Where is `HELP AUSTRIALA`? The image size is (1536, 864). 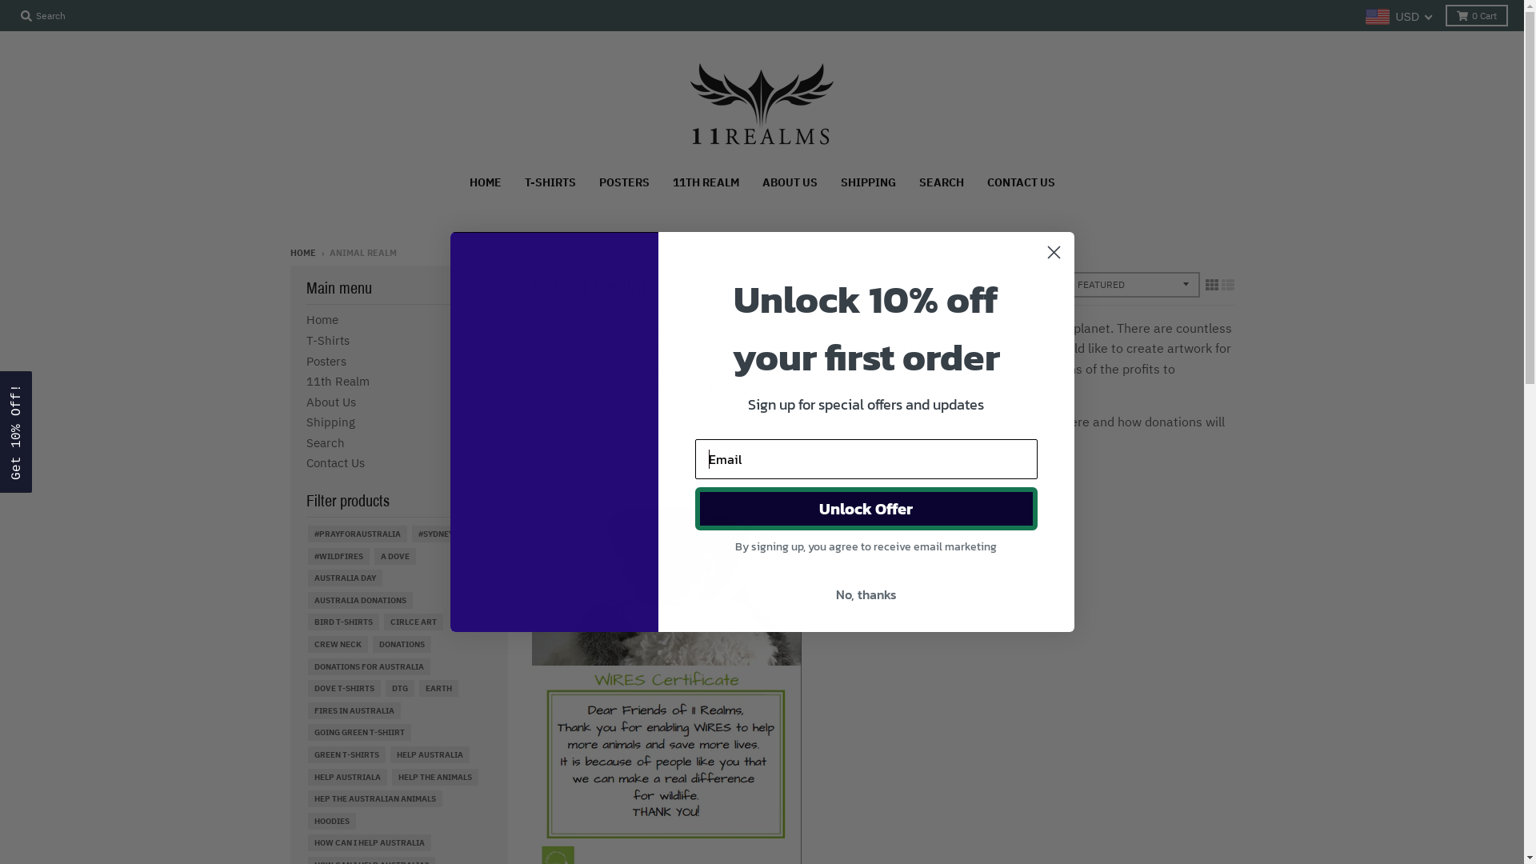 HELP AUSTRIALA is located at coordinates (347, 778).